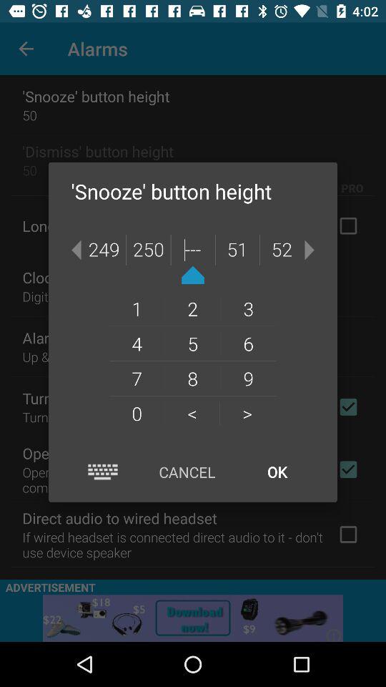 The image size is (386, 687). What do you see at coordinates (192, 413) in the screenshot?
I see `tap the icon next to the 7 item` at bounding box center [192, 413].